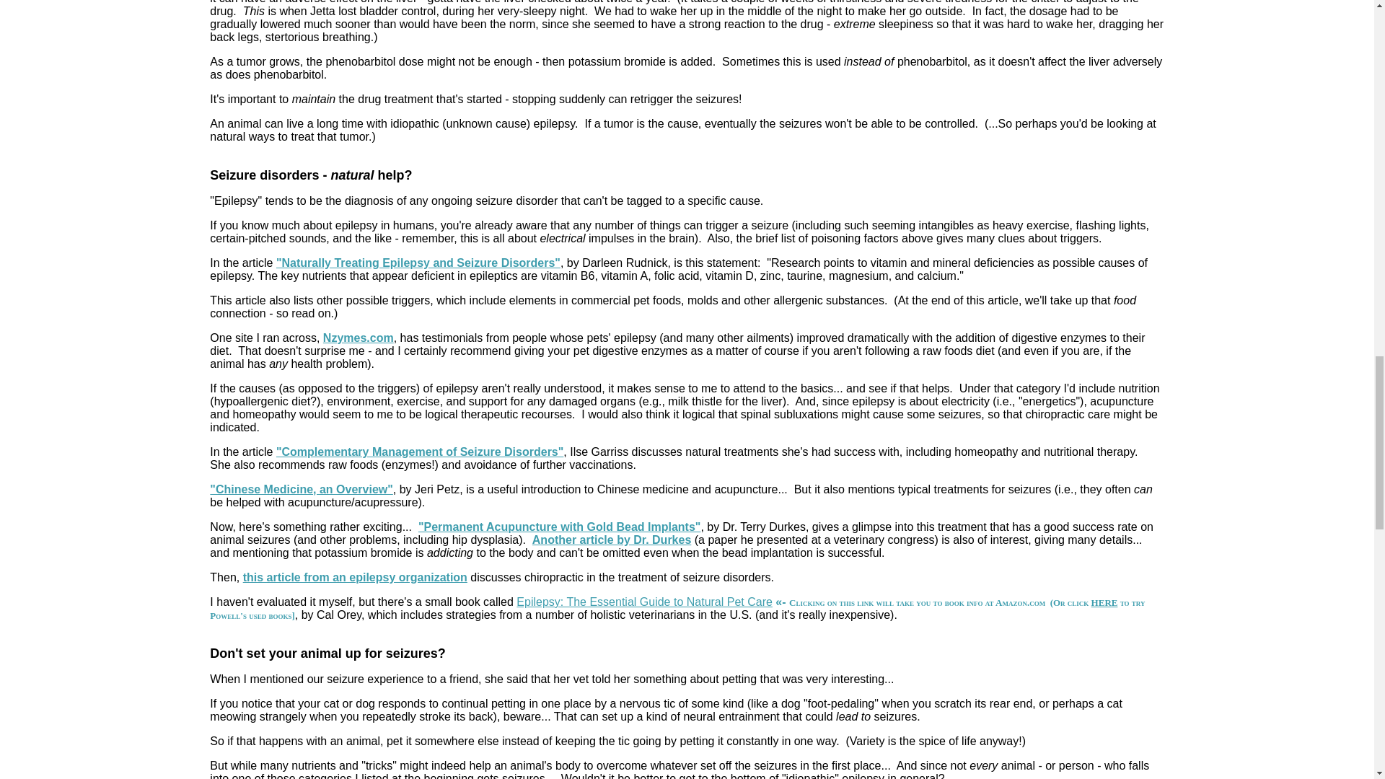  I want to click on "Complementary Management of Seizure Disorders", so click(420, 452).